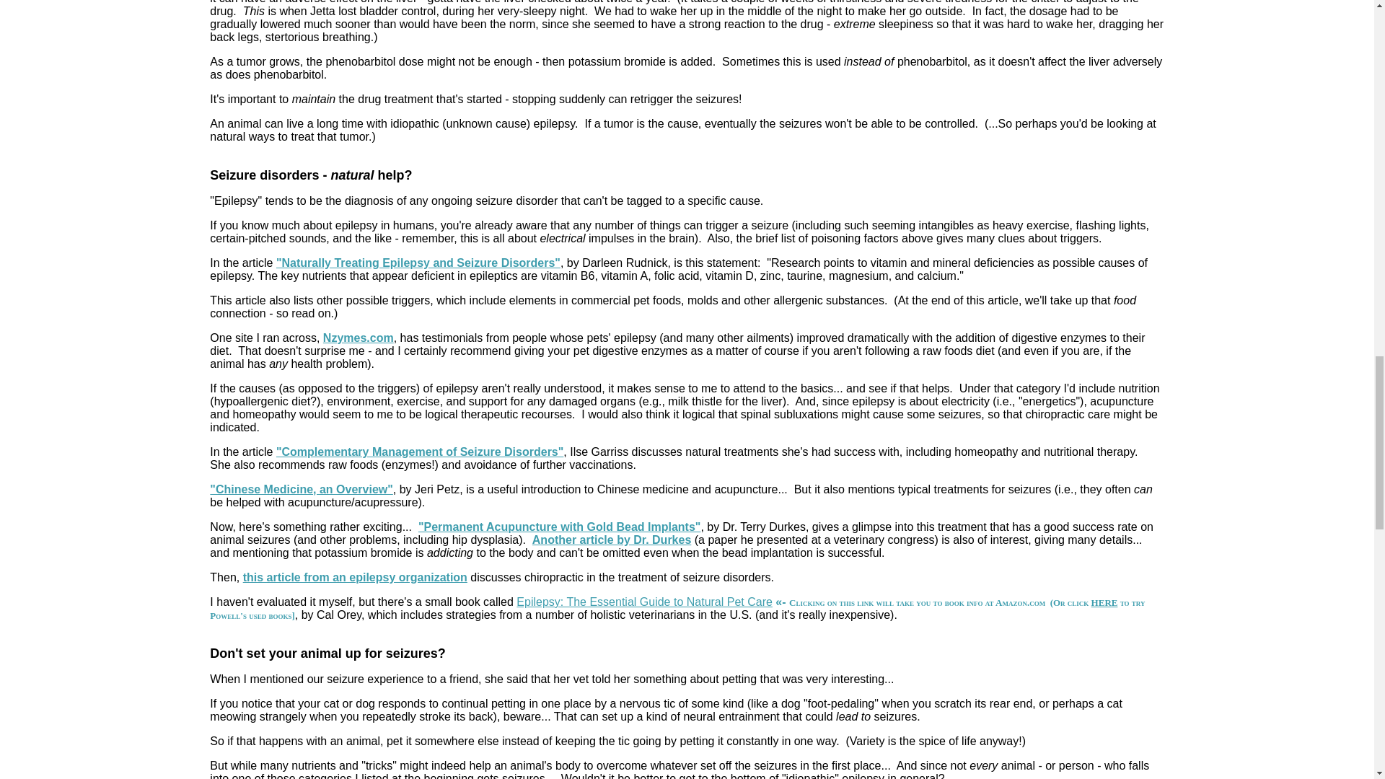  I want to click on "Complementary Management of Seizure Disorders", so click(420, 452).